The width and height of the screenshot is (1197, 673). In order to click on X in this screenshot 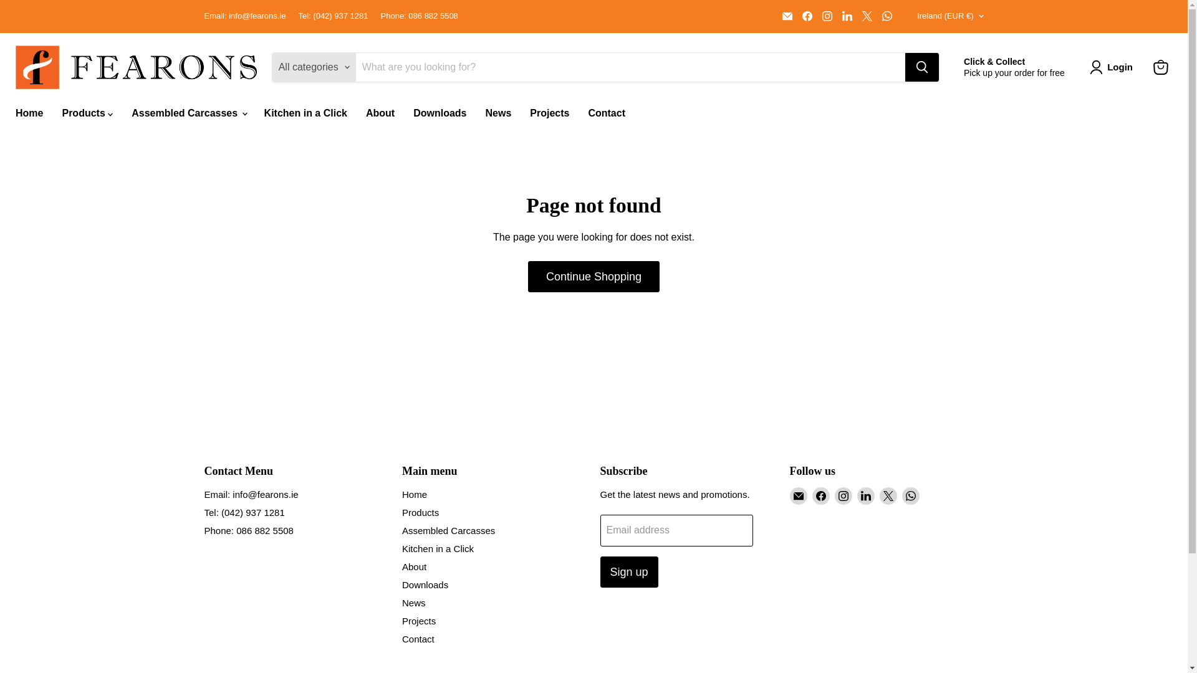, I will do `click(867, 16)`.